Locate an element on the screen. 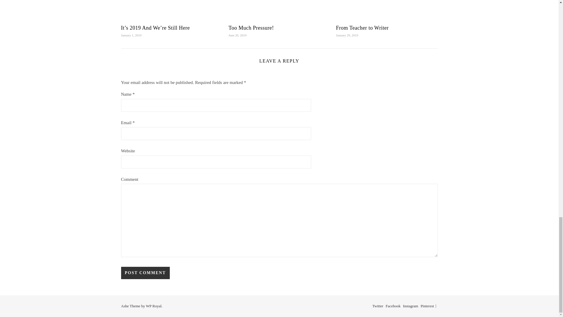 This screenshot has height=317, width=563. Twitter is located at coordinates (378, 306).